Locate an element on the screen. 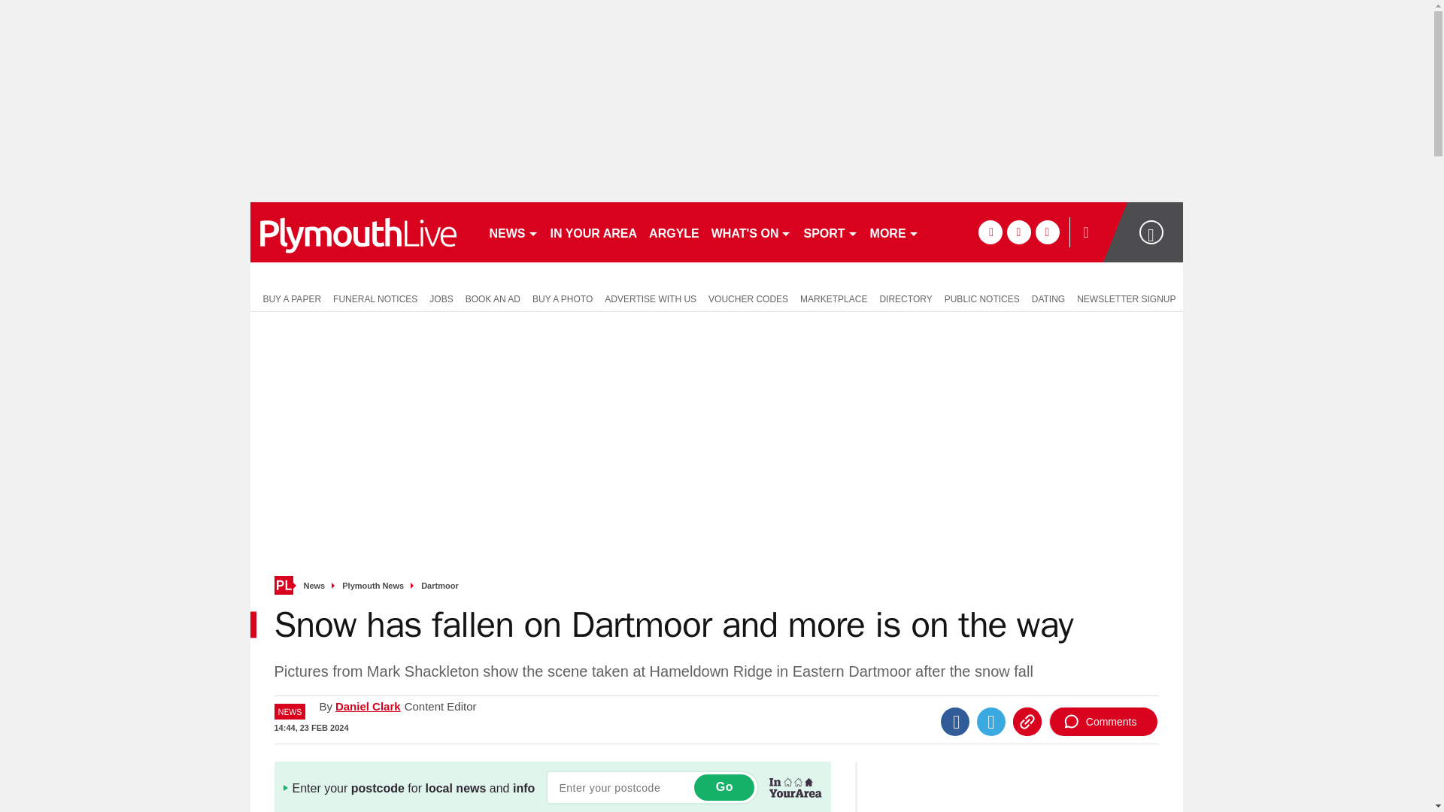 The width and height of the screenshot is (1444, 812). twitter is located at coordinates (1018, 232).